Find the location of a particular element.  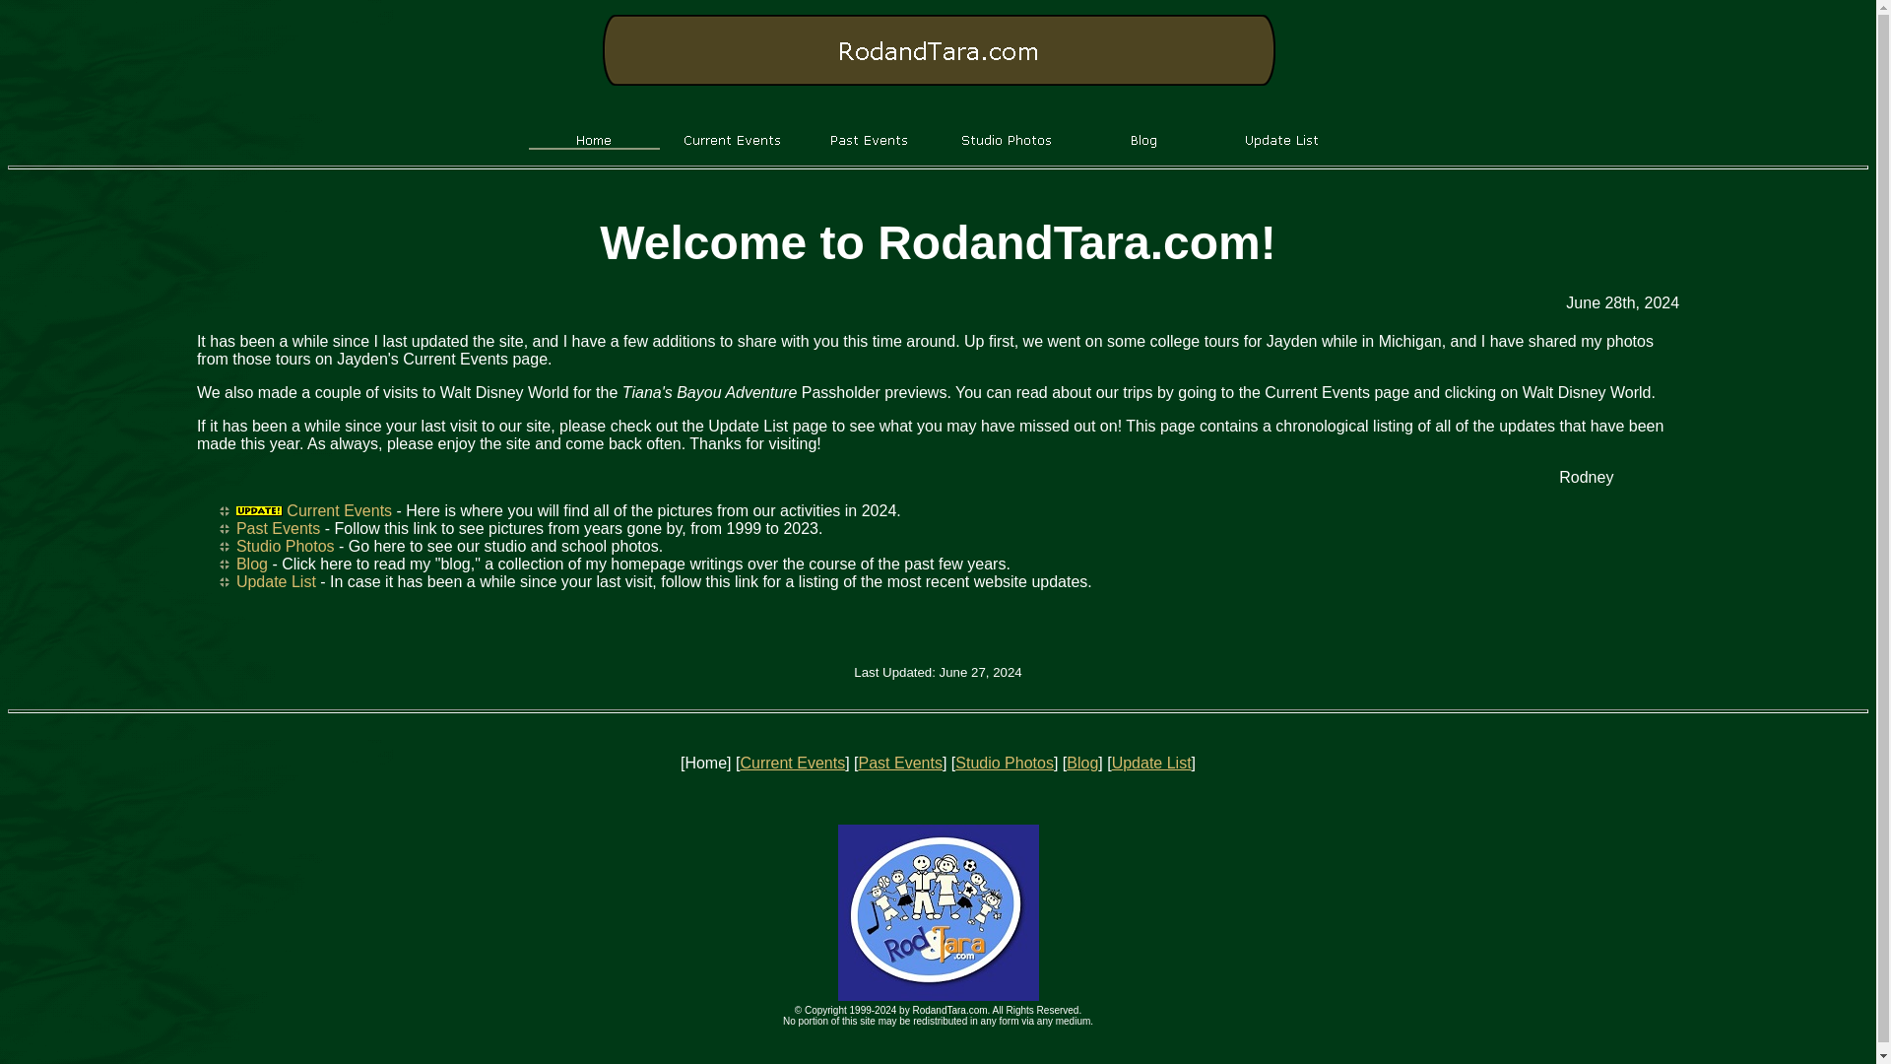

Past Events is located at coordinates (900, 763).